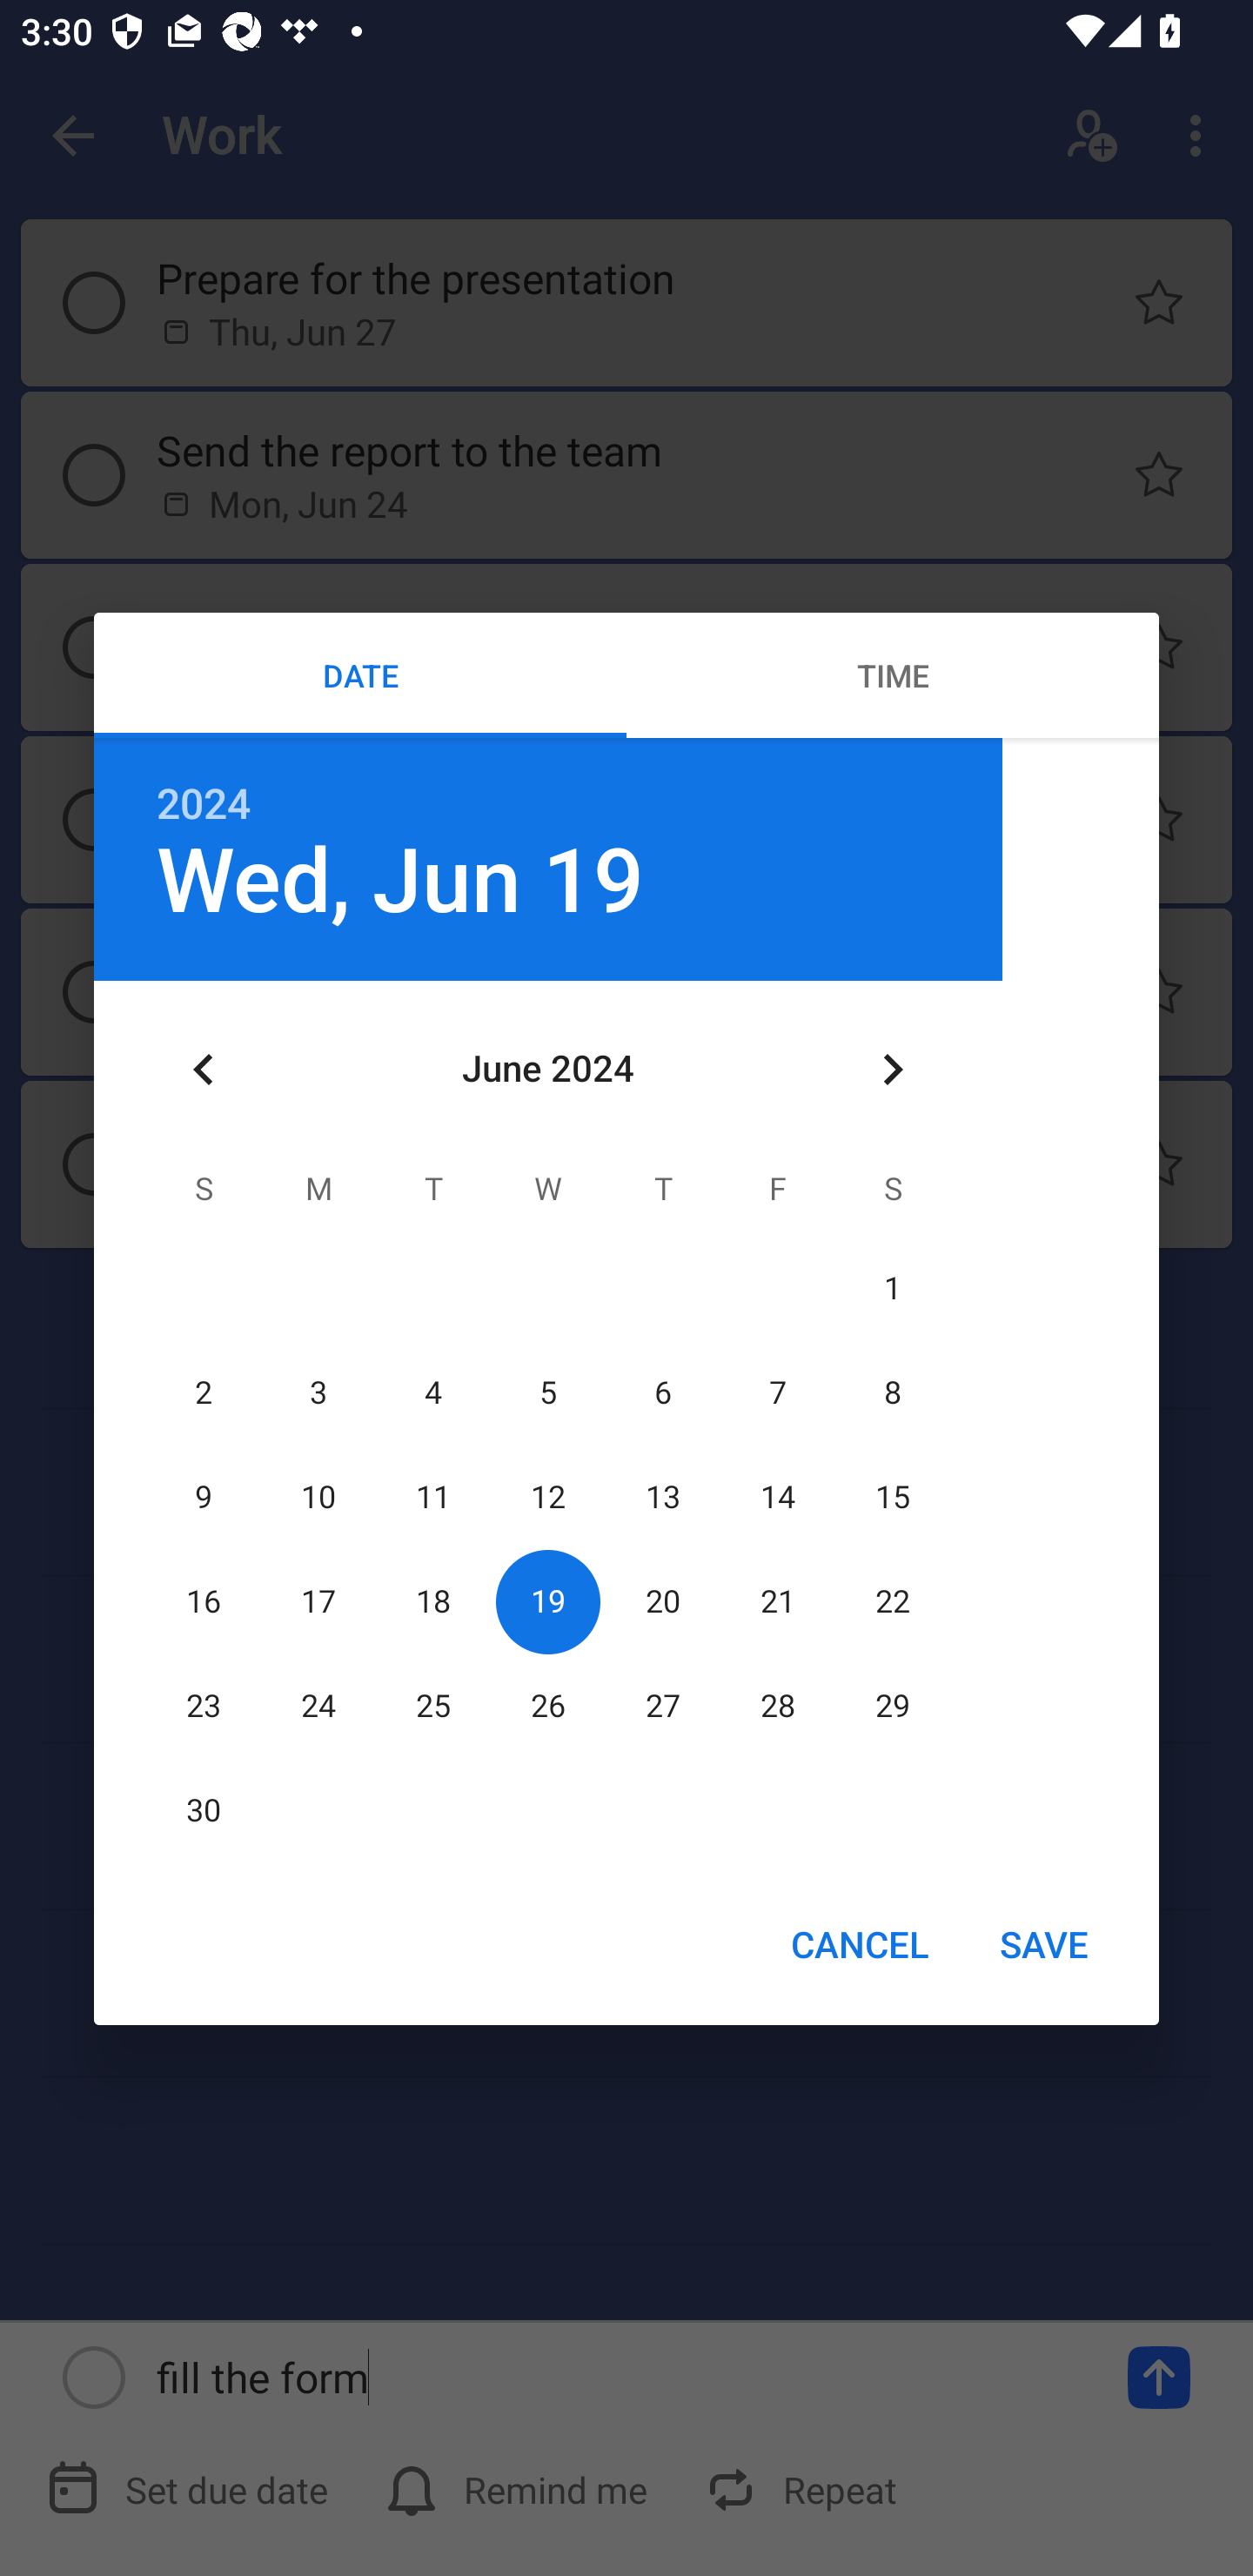 The width and height of the screenshot is (1253, 2576). I want to click on Time TIME, so click(893, 674).